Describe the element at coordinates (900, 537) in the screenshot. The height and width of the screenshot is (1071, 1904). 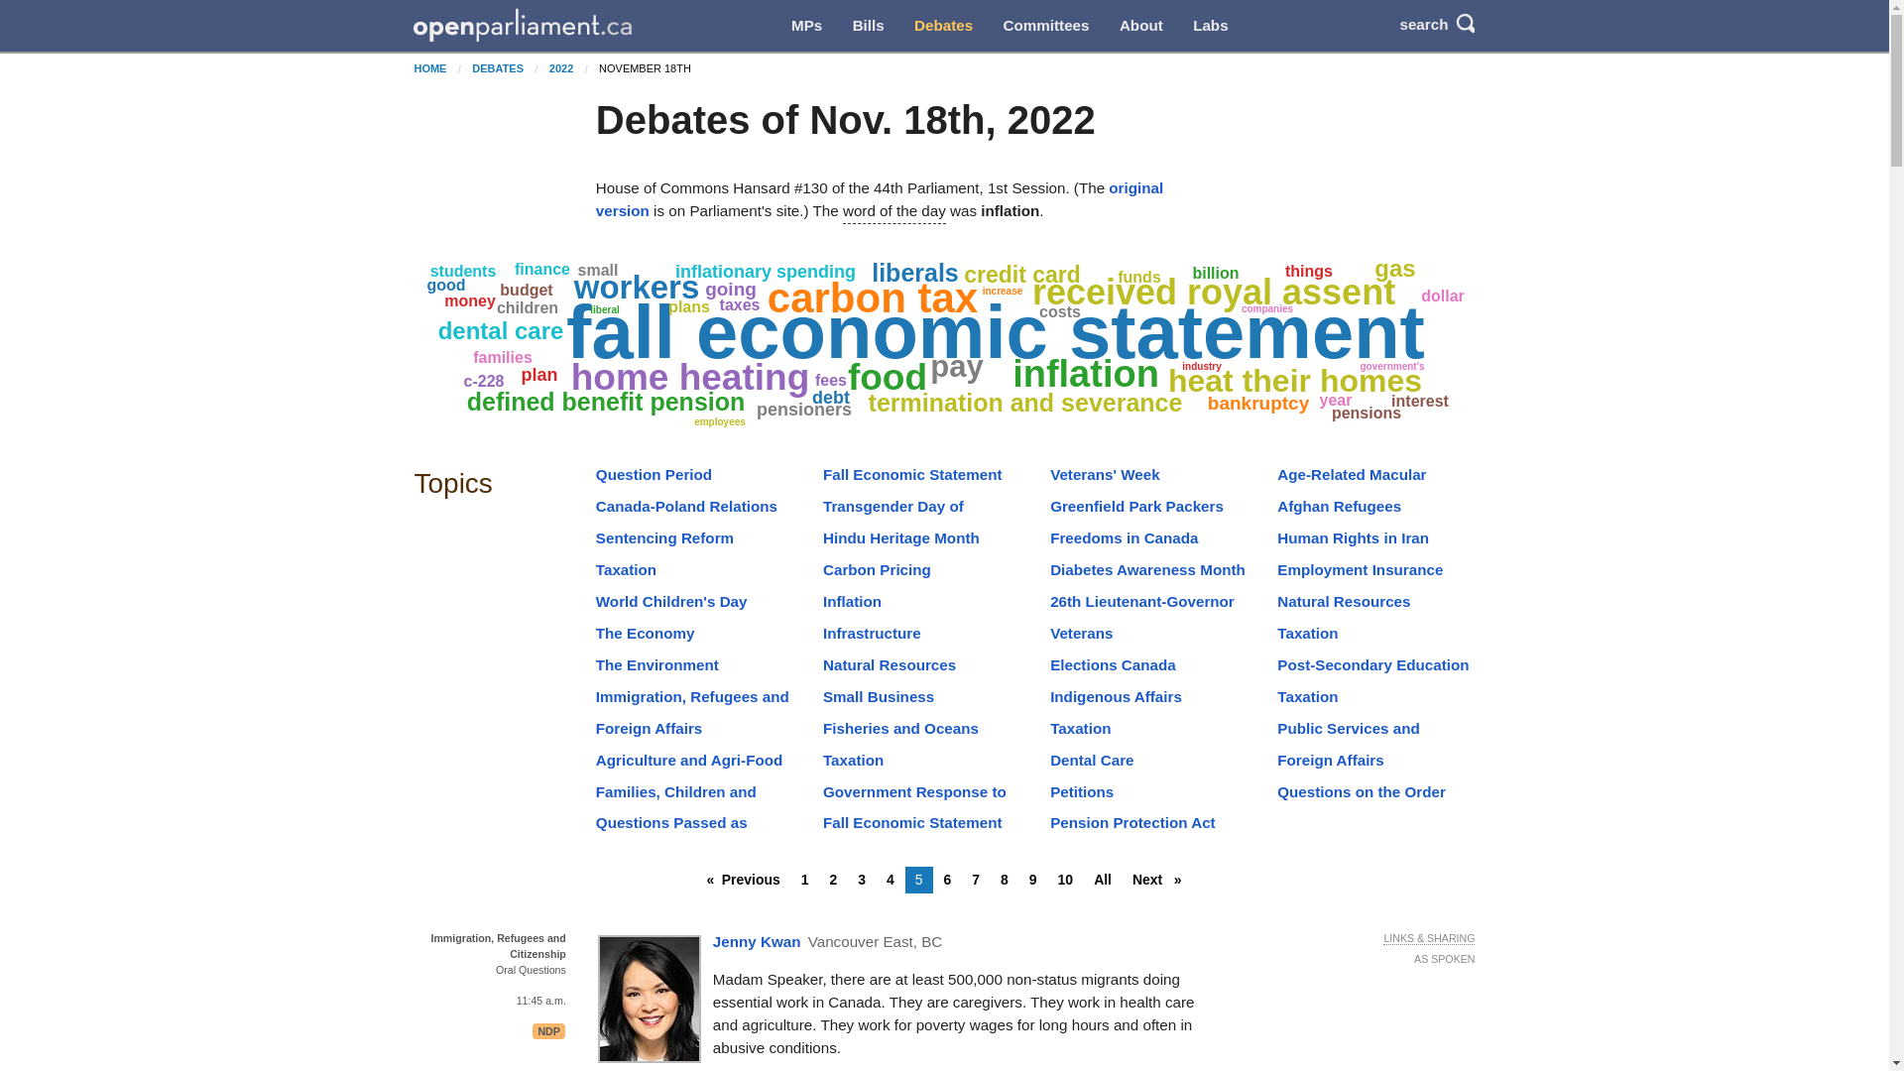
I see `Hindu Heritage Month` at that location.